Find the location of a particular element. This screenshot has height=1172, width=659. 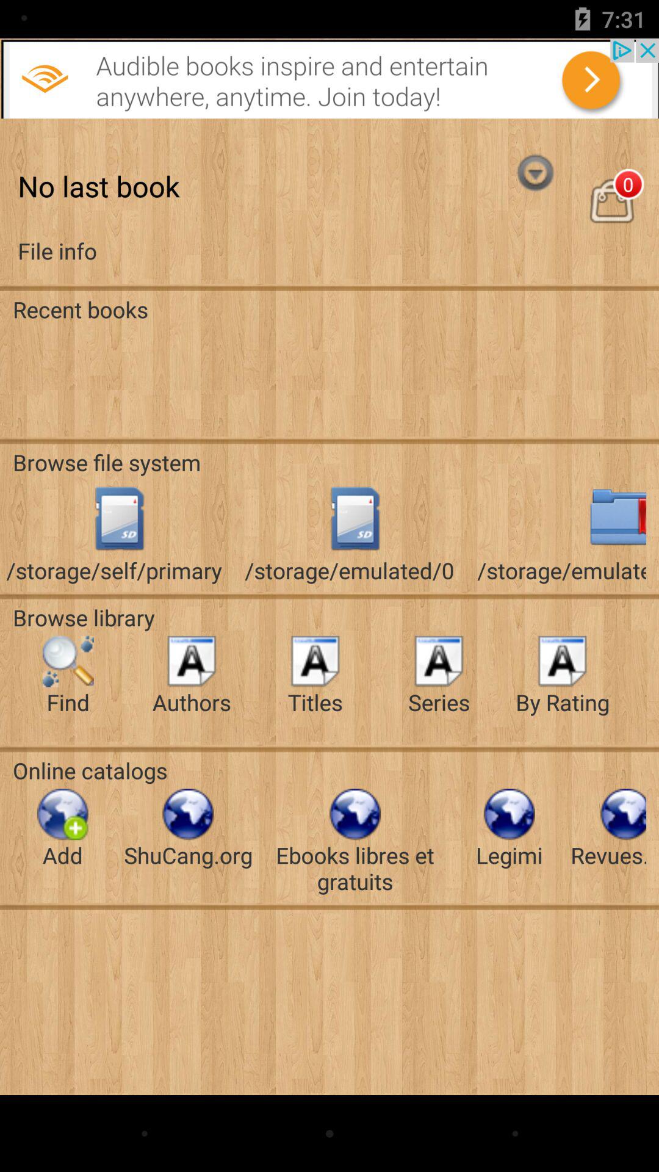

advertisement page is located at coordinates (329, 78).